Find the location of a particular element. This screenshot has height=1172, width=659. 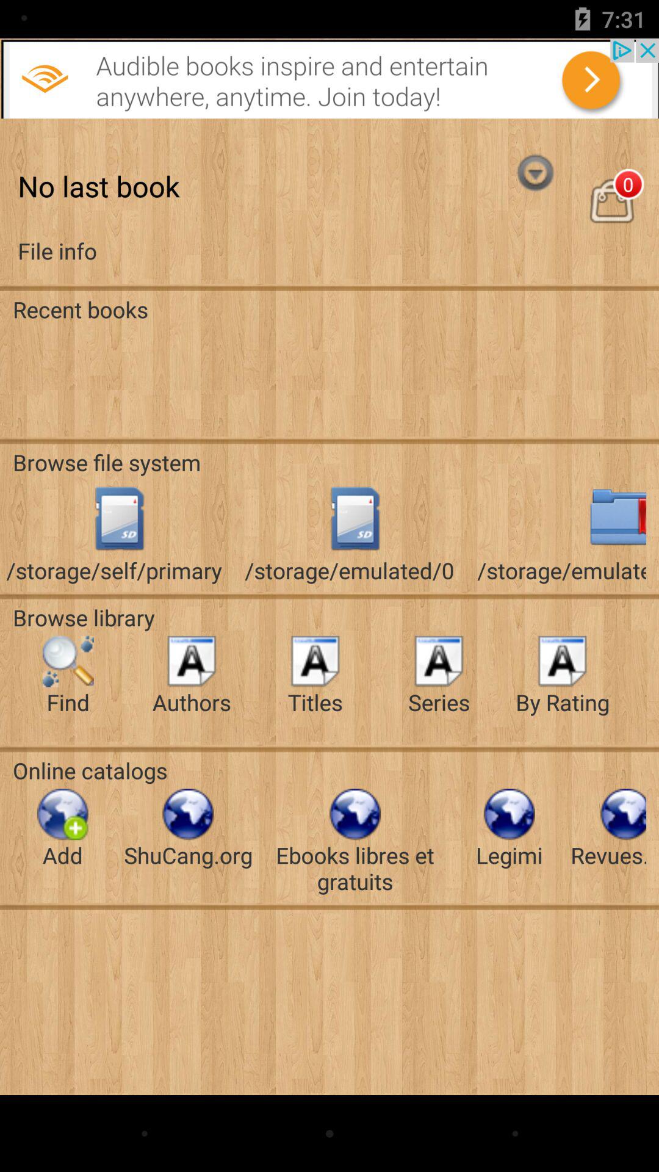

advertisement page is located at coordinates (329, 78).